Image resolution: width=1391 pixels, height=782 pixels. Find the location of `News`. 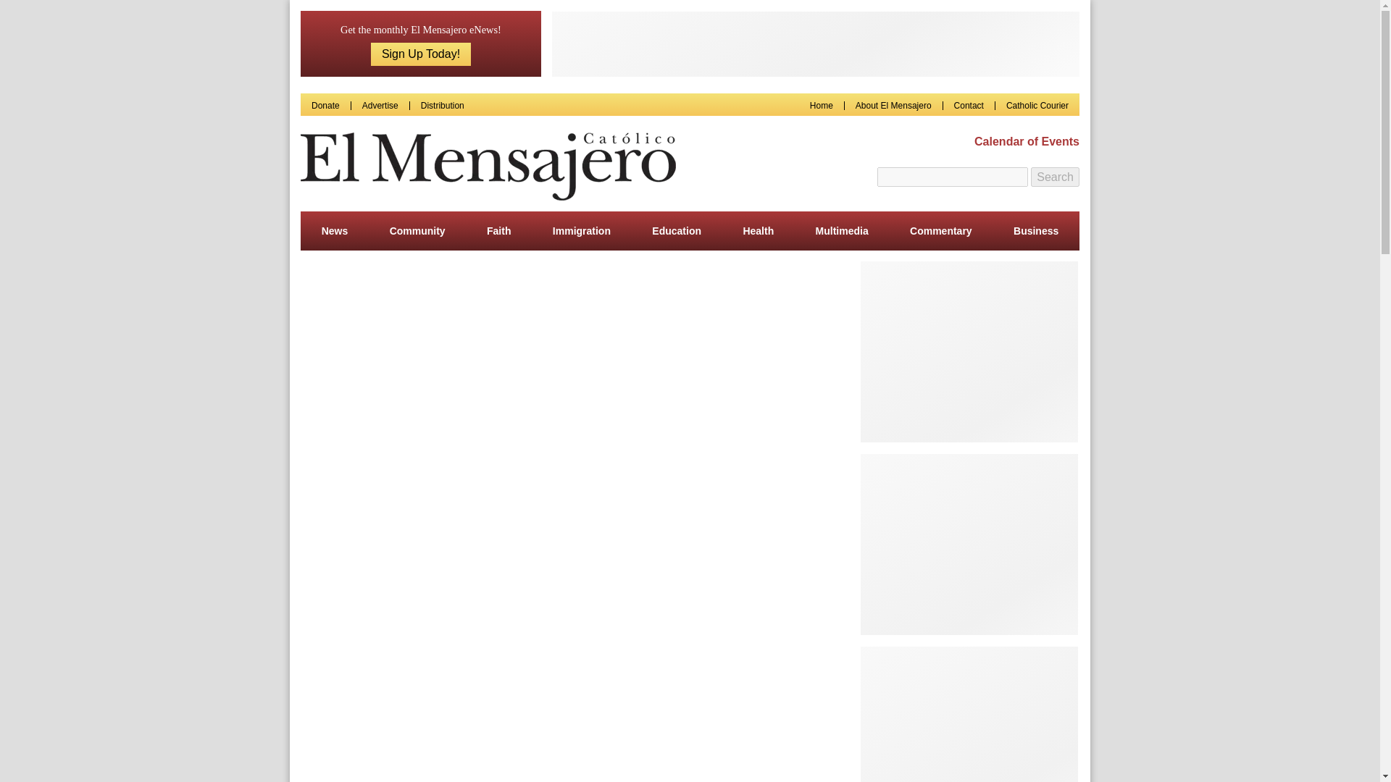

News is located at coordinates (334, 230).